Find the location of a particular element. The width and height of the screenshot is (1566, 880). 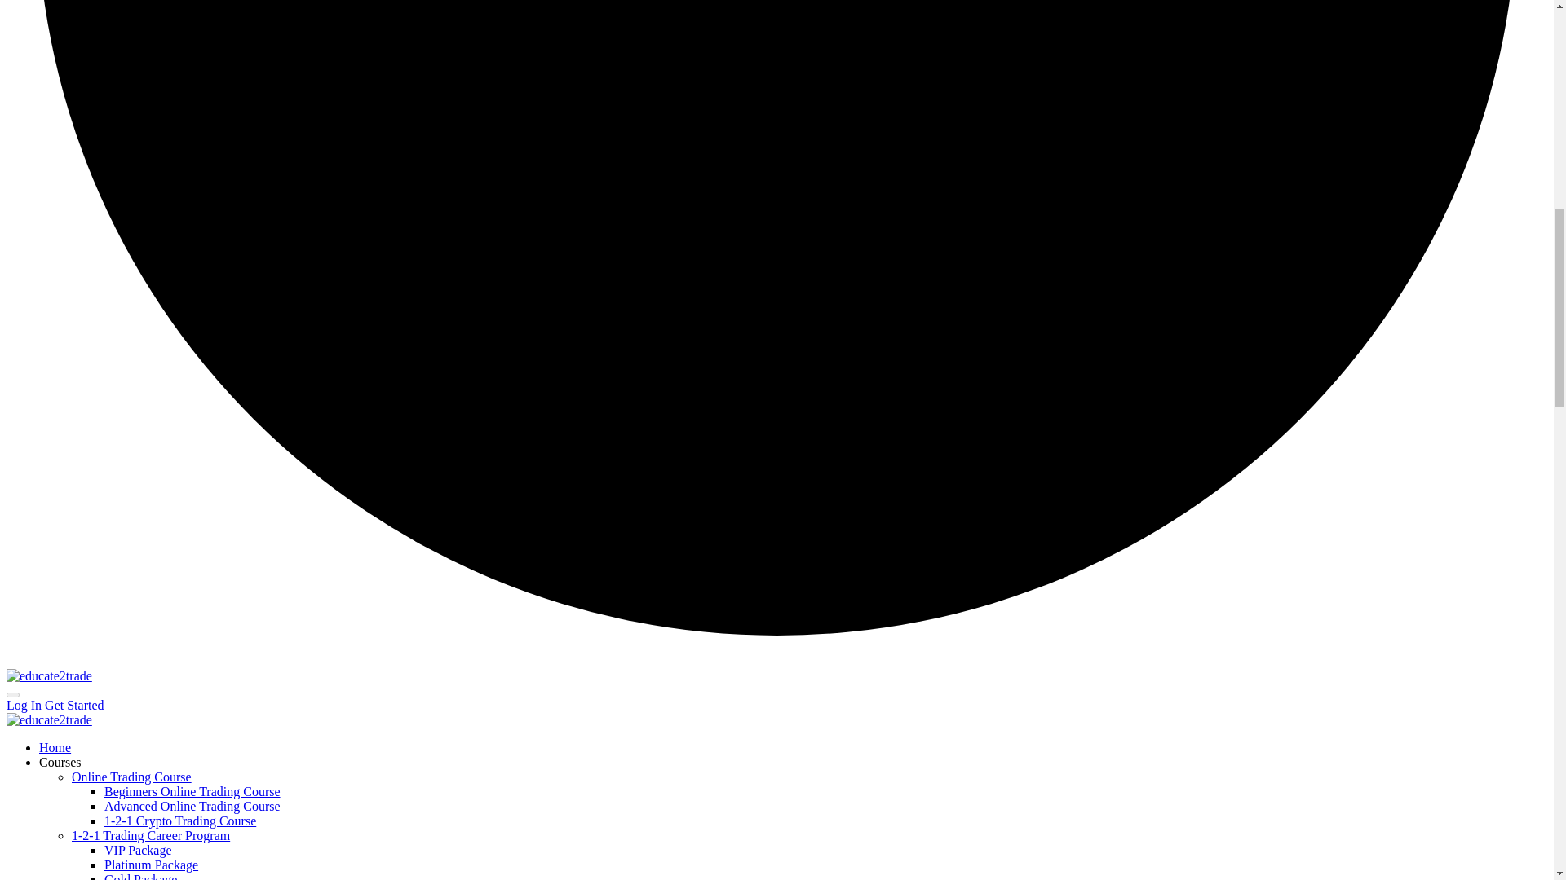

Home is located at coordinates (55, 747).